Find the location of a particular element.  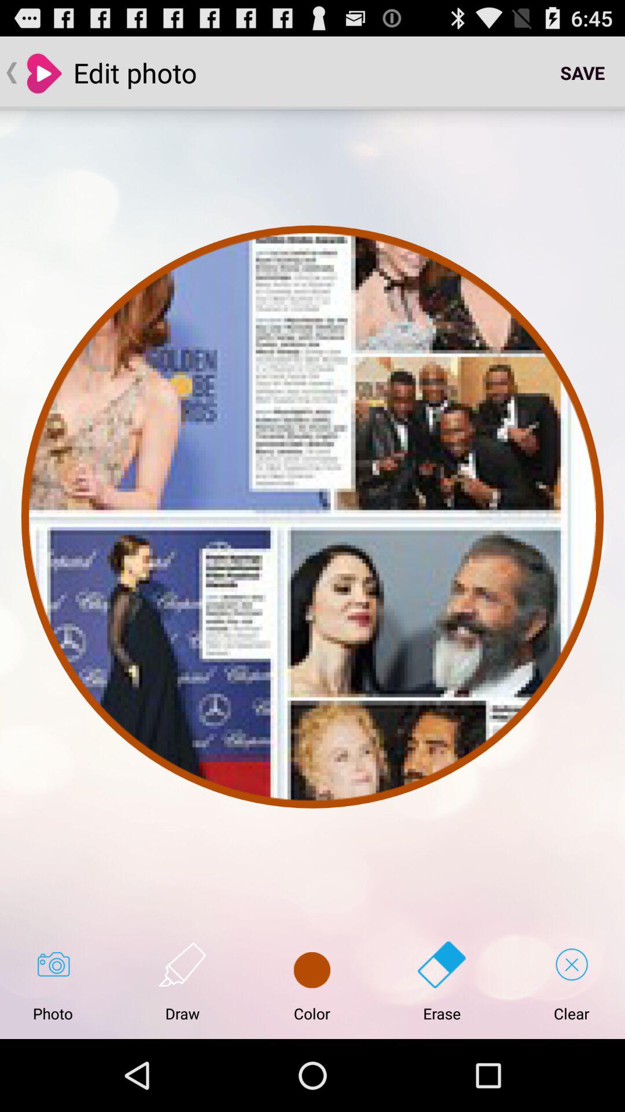

launch save is located at coordinates (582, 73).